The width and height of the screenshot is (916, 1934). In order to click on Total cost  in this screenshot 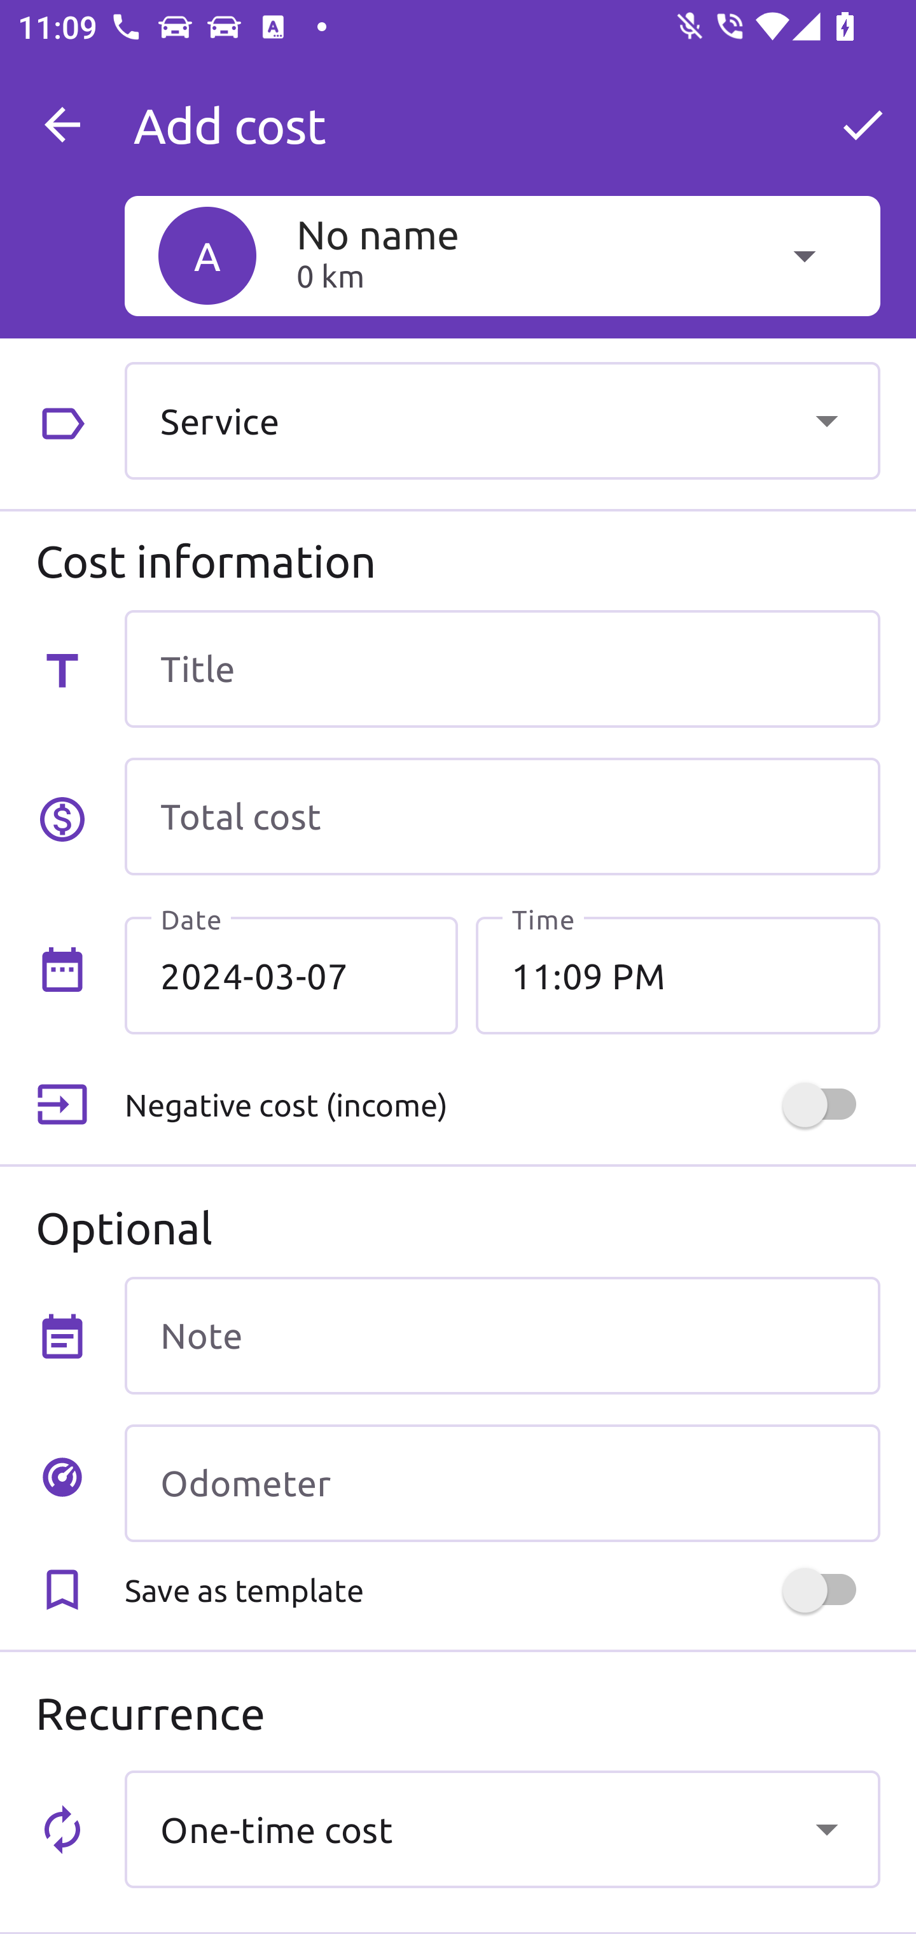, I will do `click(502, 817)`.